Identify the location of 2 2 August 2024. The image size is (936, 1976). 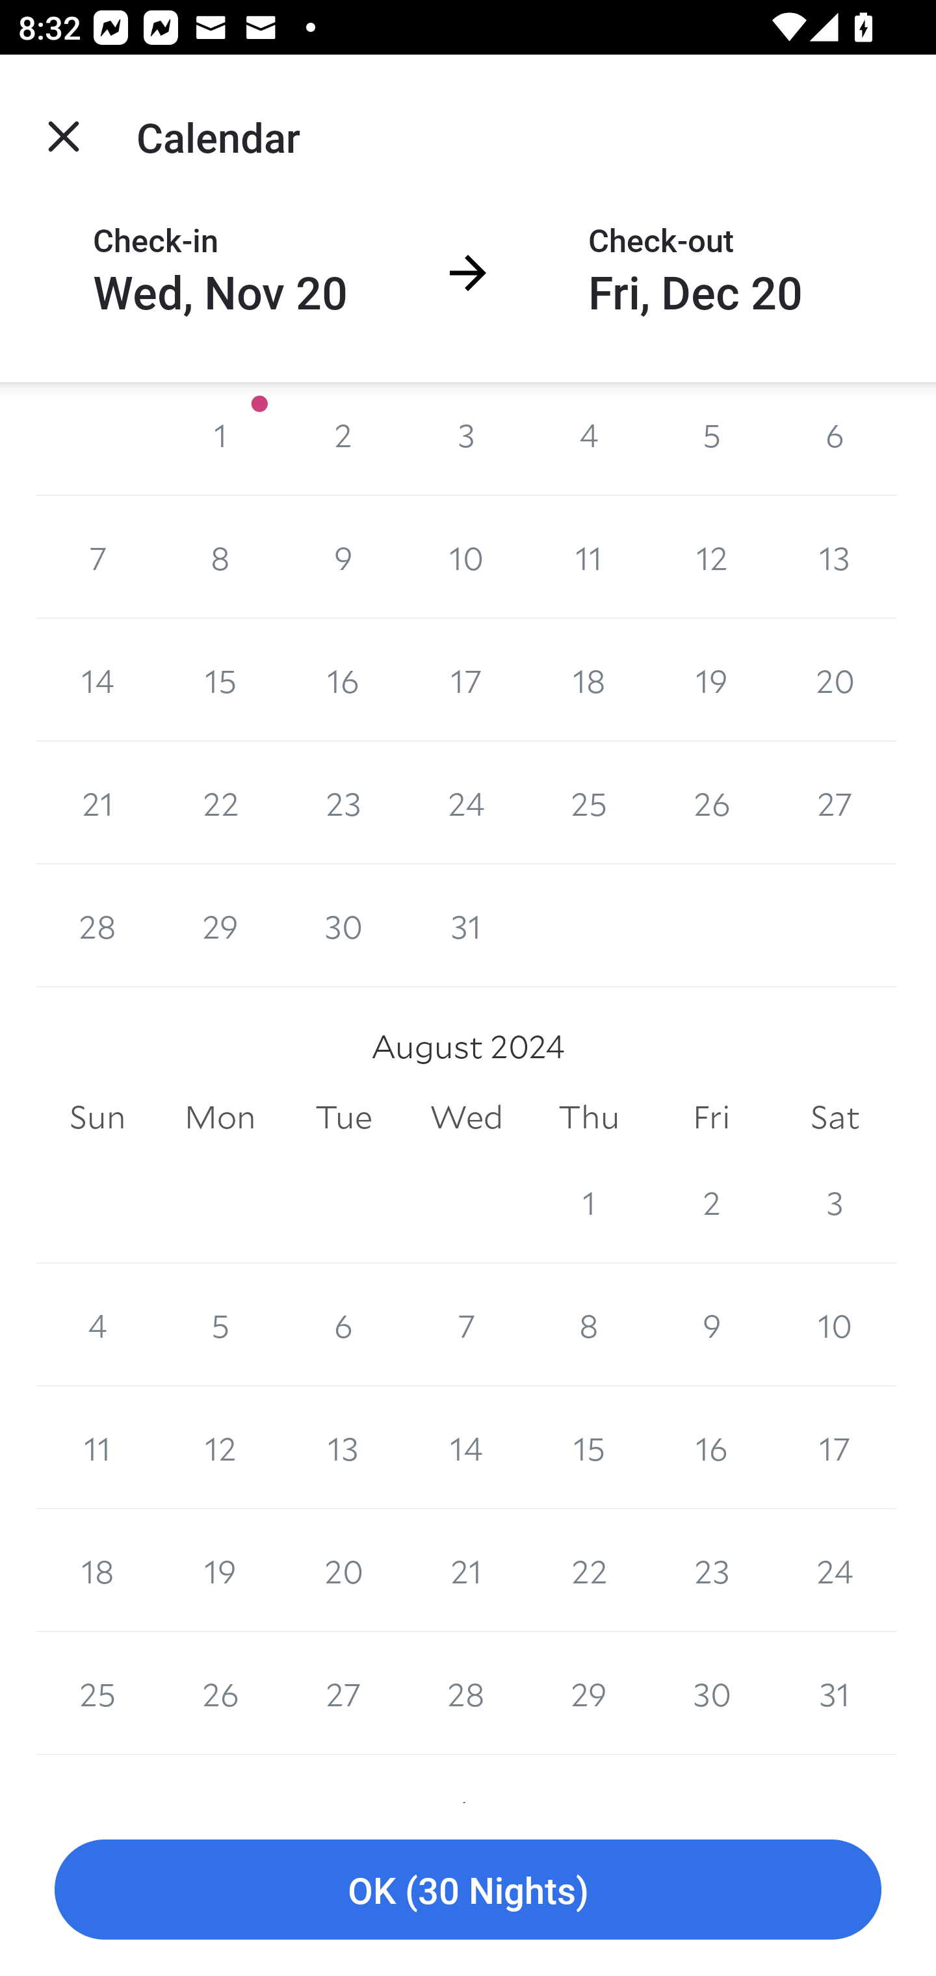
(711, 1201).